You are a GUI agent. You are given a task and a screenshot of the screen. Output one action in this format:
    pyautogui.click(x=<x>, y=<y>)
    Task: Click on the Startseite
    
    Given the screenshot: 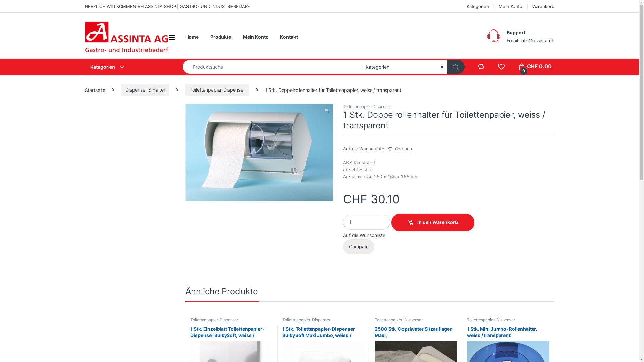 What is the action you would take?
    pyautogui.click(x=95, y=90)
    